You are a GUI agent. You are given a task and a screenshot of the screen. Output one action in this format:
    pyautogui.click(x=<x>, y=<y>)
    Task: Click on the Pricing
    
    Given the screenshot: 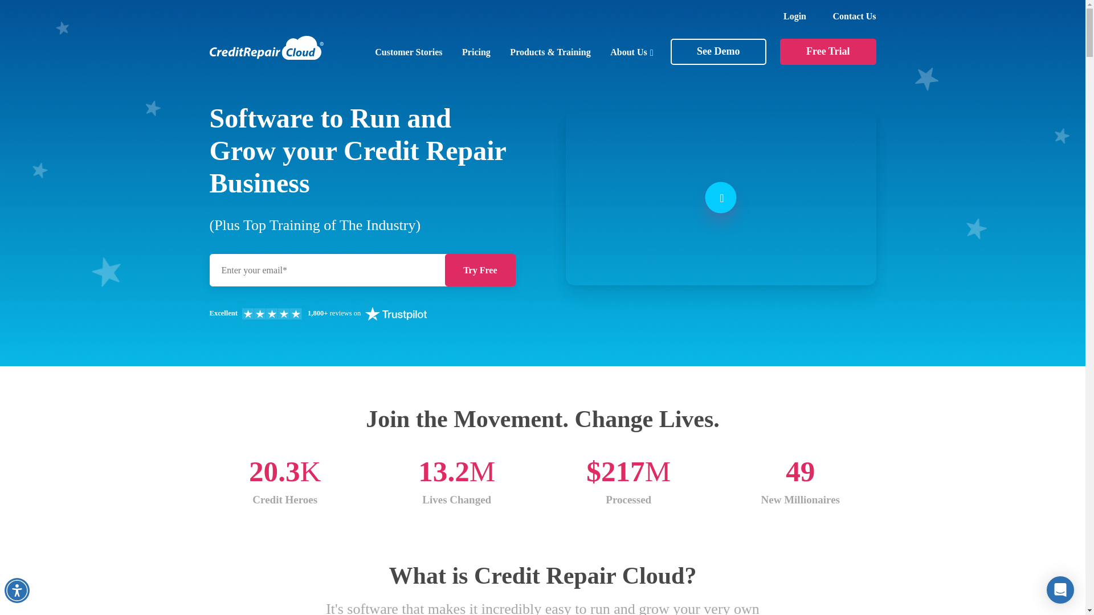 What is the action you would take?
    pyautogui.click(x=476, y=52)
    